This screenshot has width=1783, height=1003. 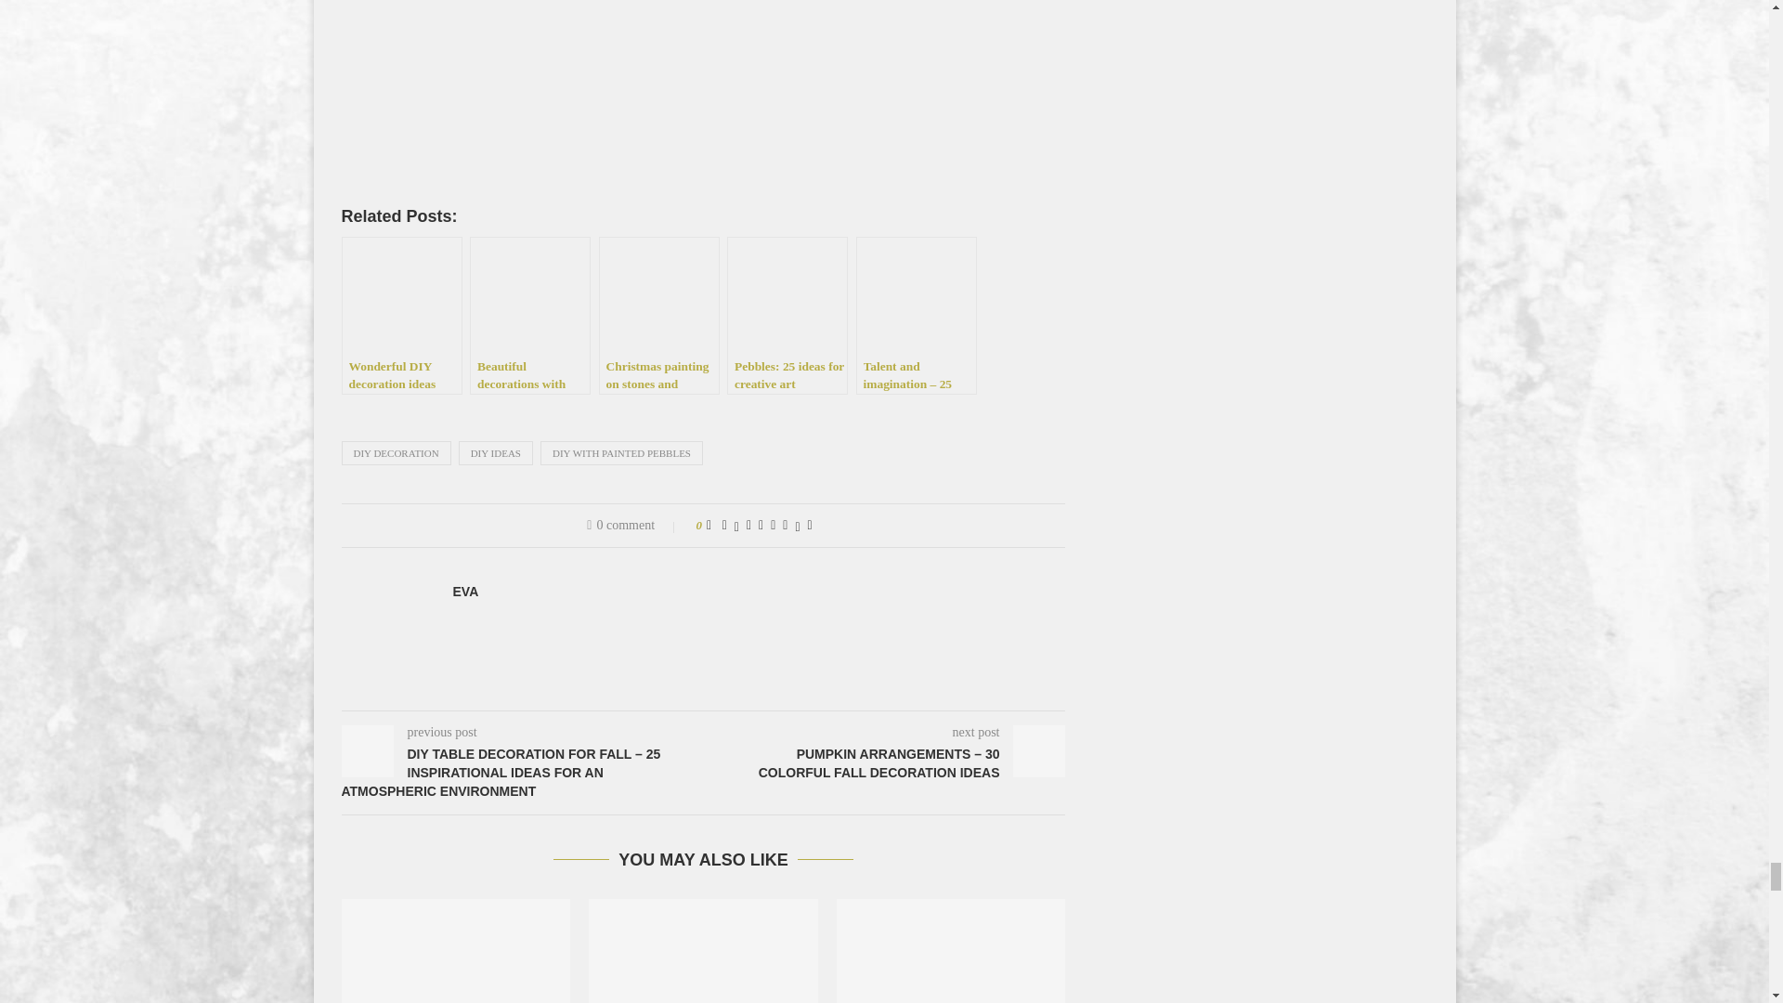 I want to click on Author Eva, so click(x=466, y=591).